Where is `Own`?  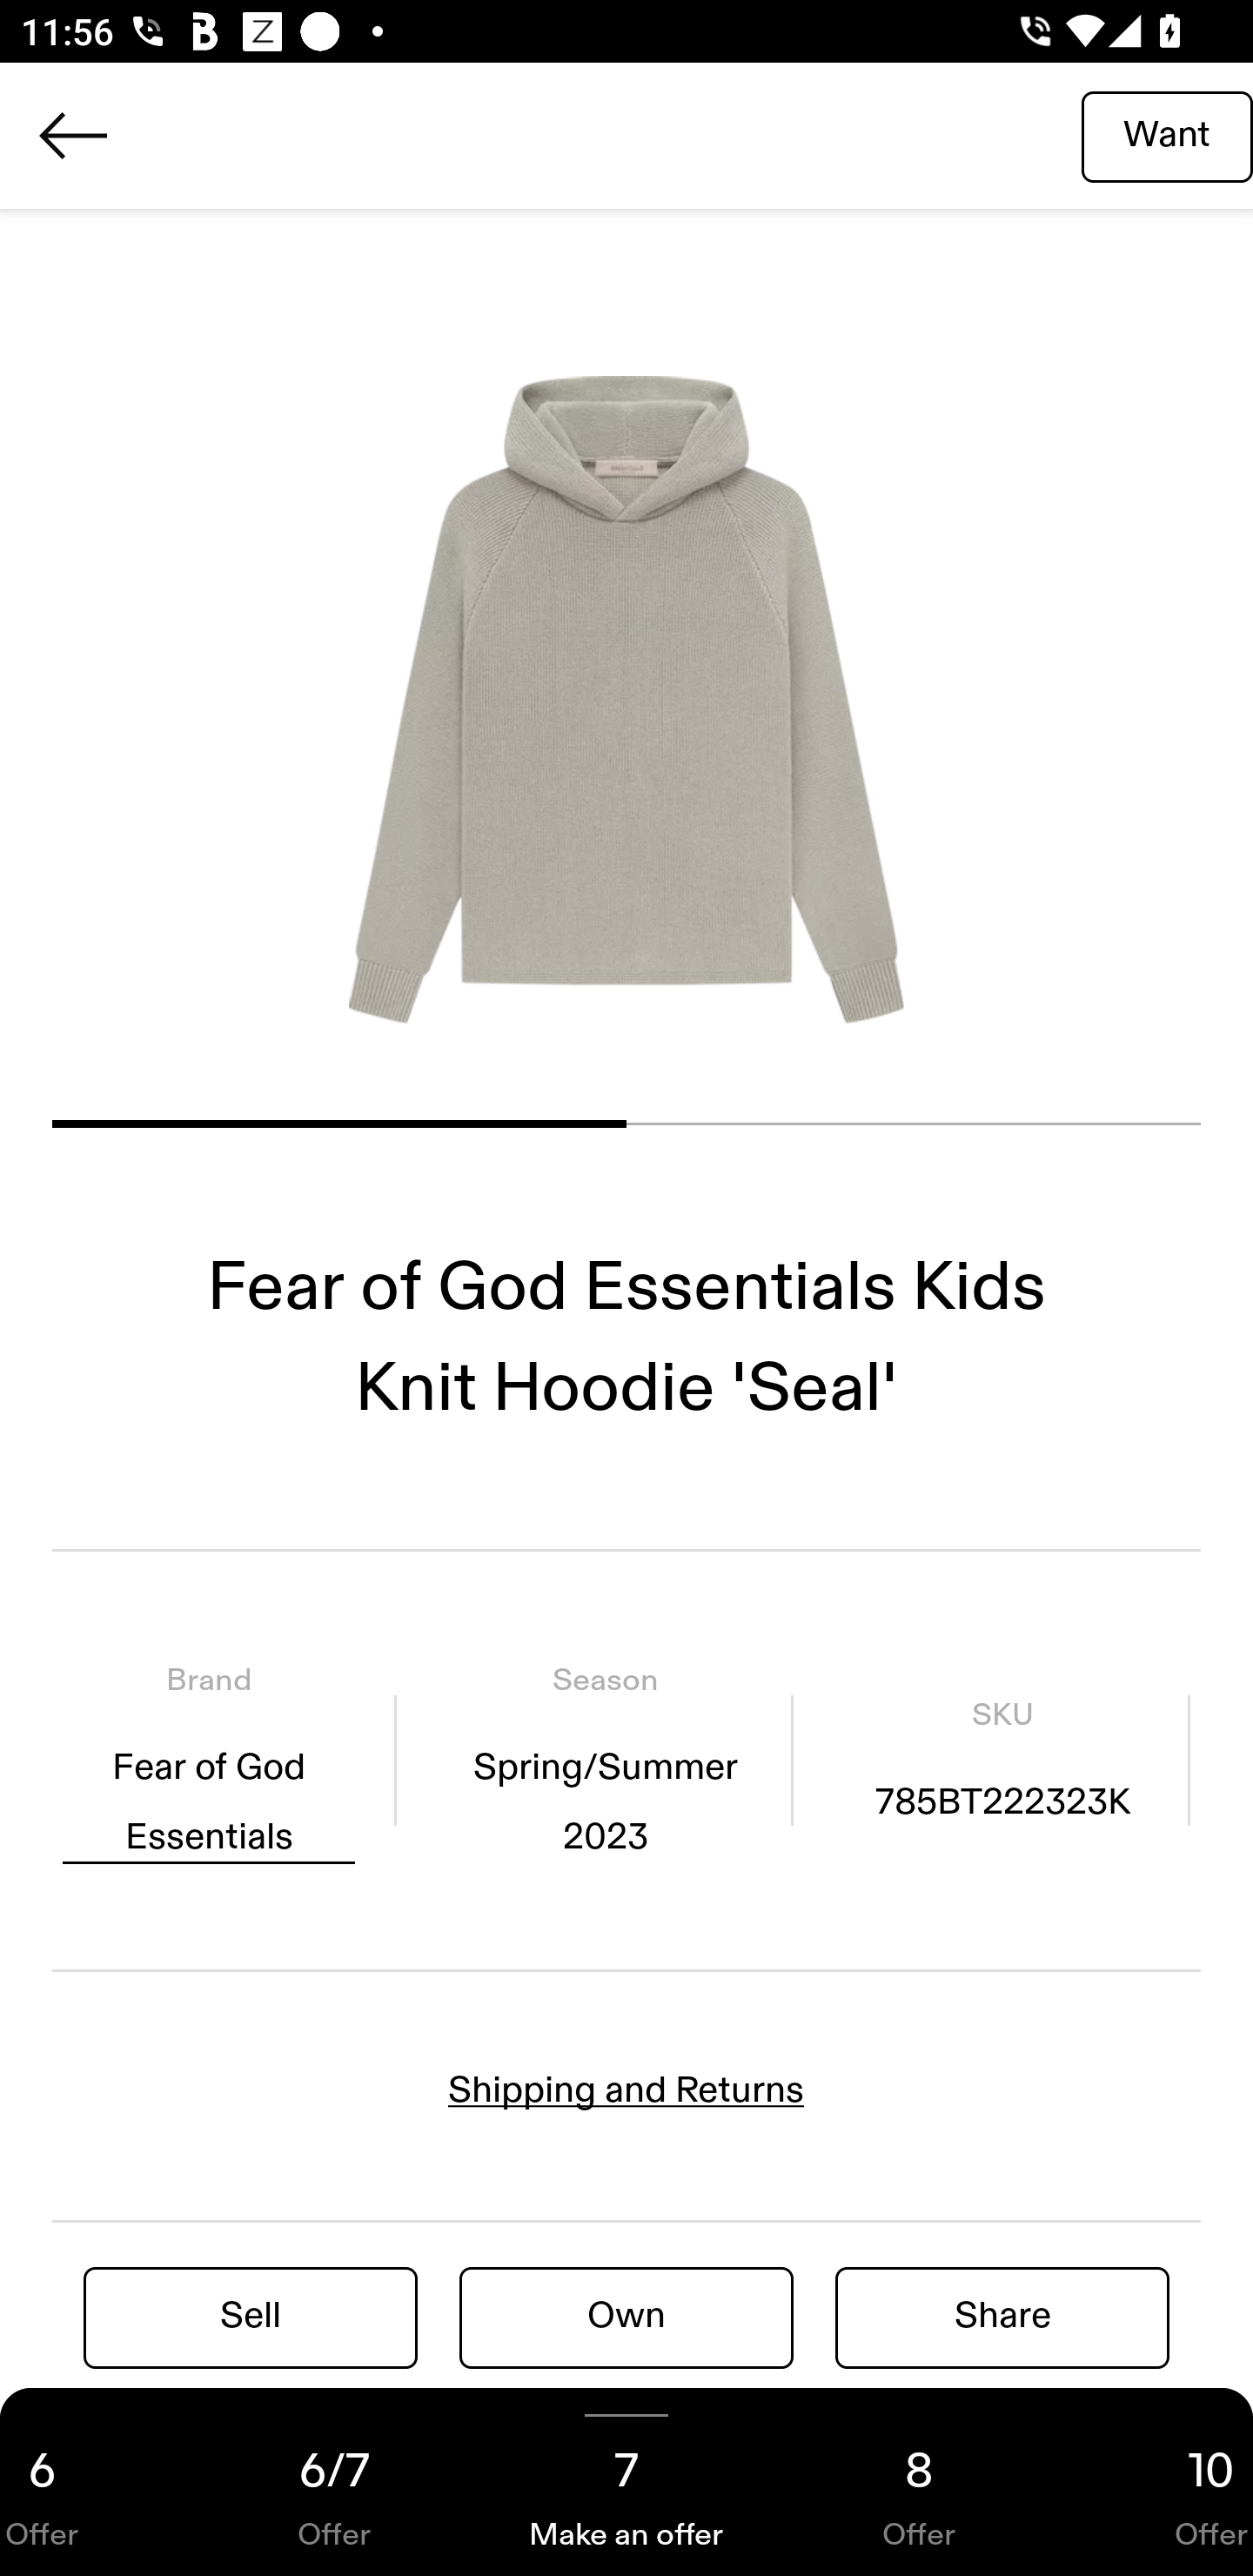 Own is located at coordinates (626, 2317).